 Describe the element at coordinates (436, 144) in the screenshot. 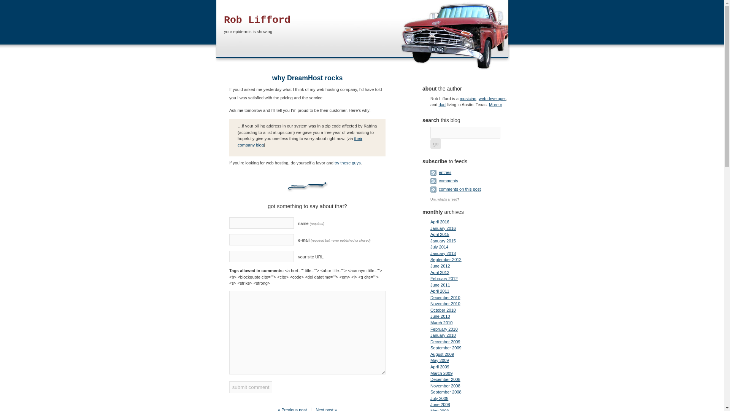

I see `go` at that location.